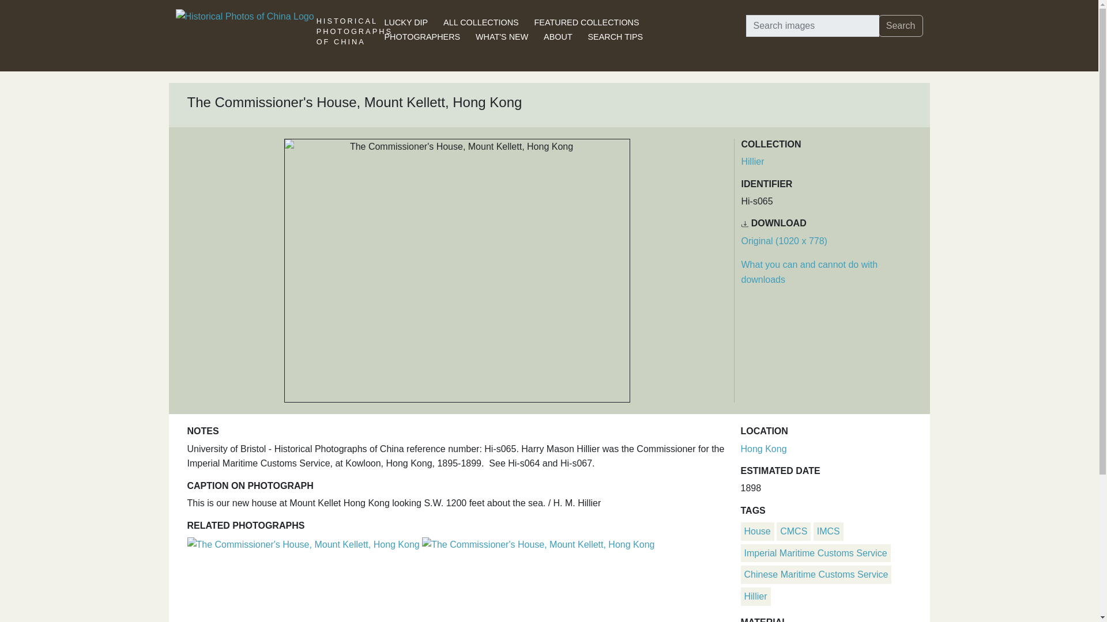 Image resolution: width=1107 pixels, height=622 pixels. I want to click on CMCS, so click(793, 531).